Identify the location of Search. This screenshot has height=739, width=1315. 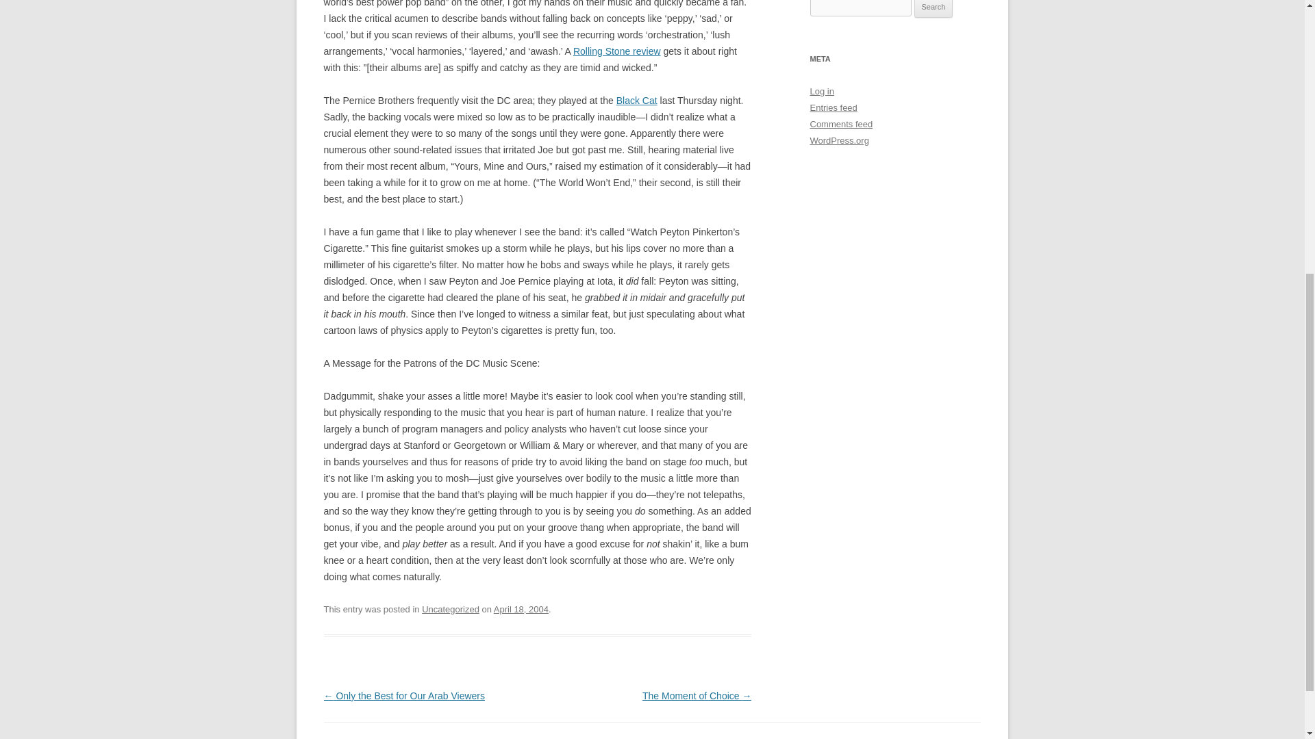
(934, 8).